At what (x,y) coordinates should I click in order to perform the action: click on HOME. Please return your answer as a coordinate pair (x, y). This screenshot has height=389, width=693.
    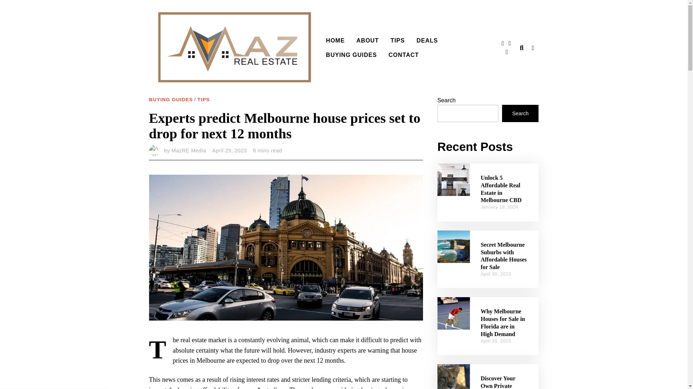
    Looking at the image, I should click on (335, 40).